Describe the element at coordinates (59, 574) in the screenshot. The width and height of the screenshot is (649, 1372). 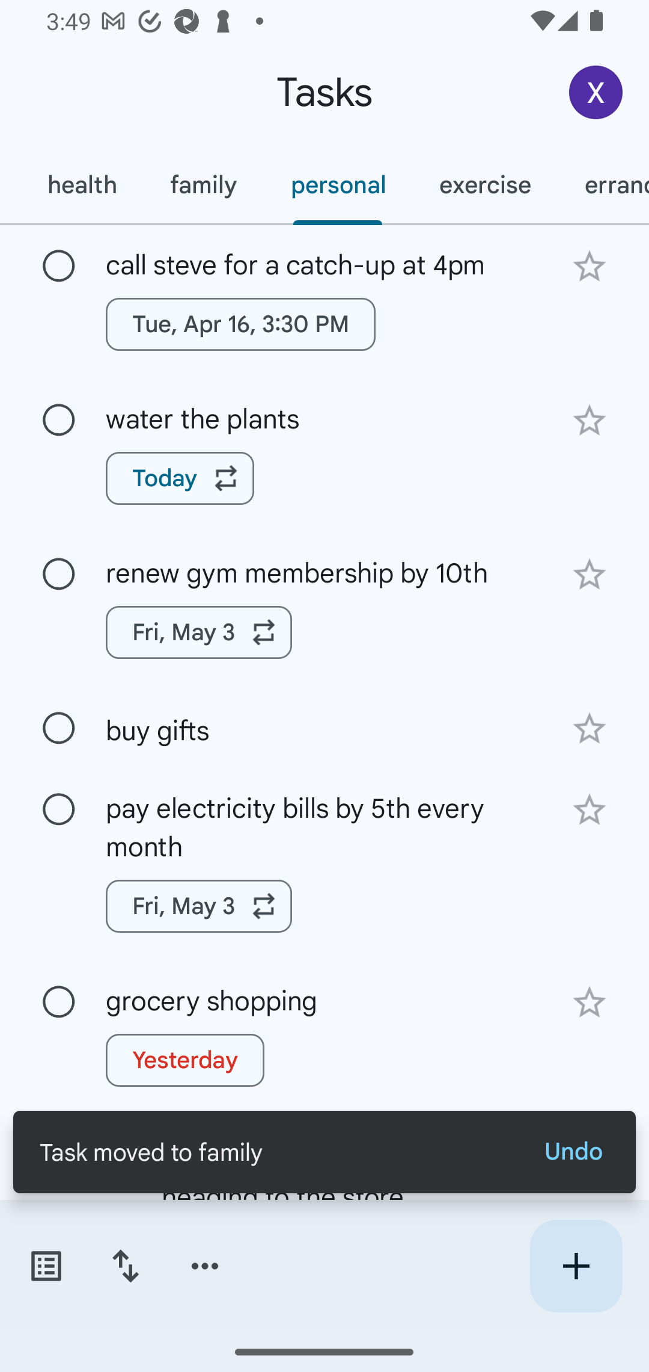
I see `Mark as complete` at that location.